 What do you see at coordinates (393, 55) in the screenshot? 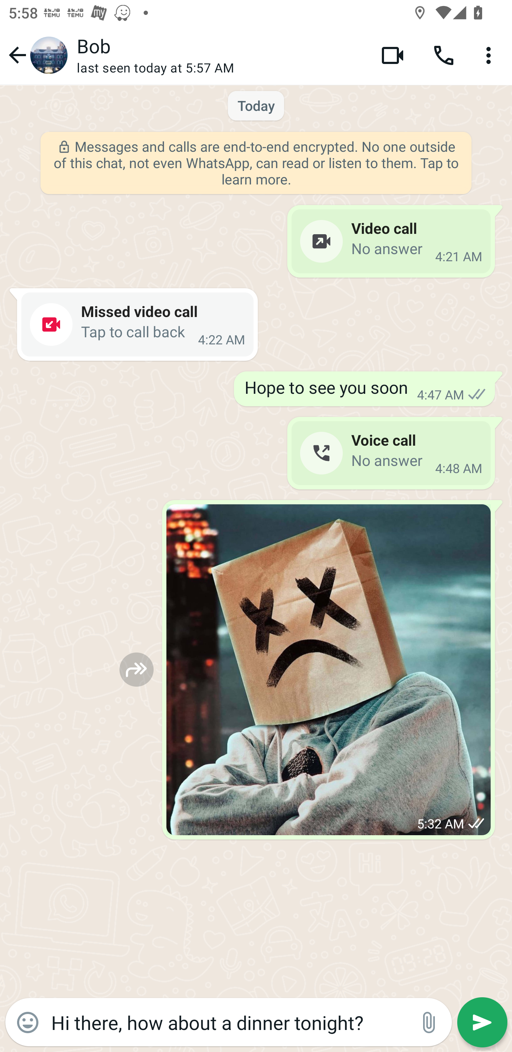
I see `Video call` at bounding box center [393, 55].